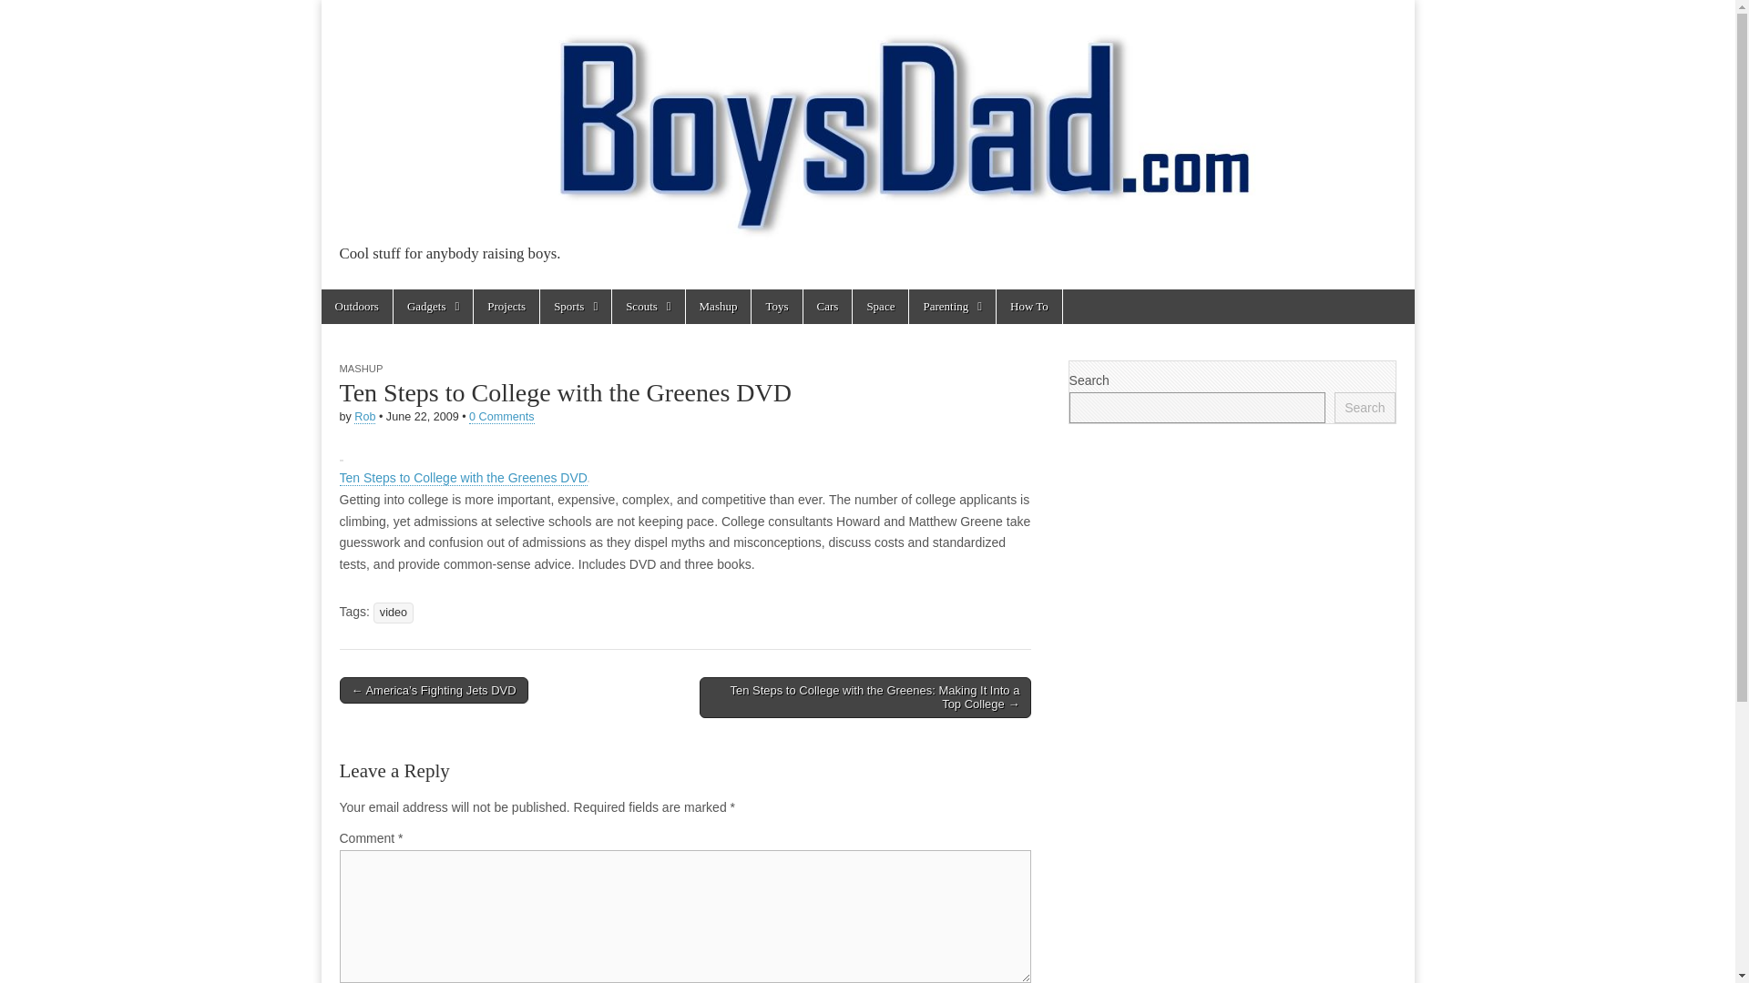 This screenshot has width=1749, height=983. What do you see at coordinates (364, 417) in the screenshot?
I see `Posts by Rob` at bounding box center [364, 417].